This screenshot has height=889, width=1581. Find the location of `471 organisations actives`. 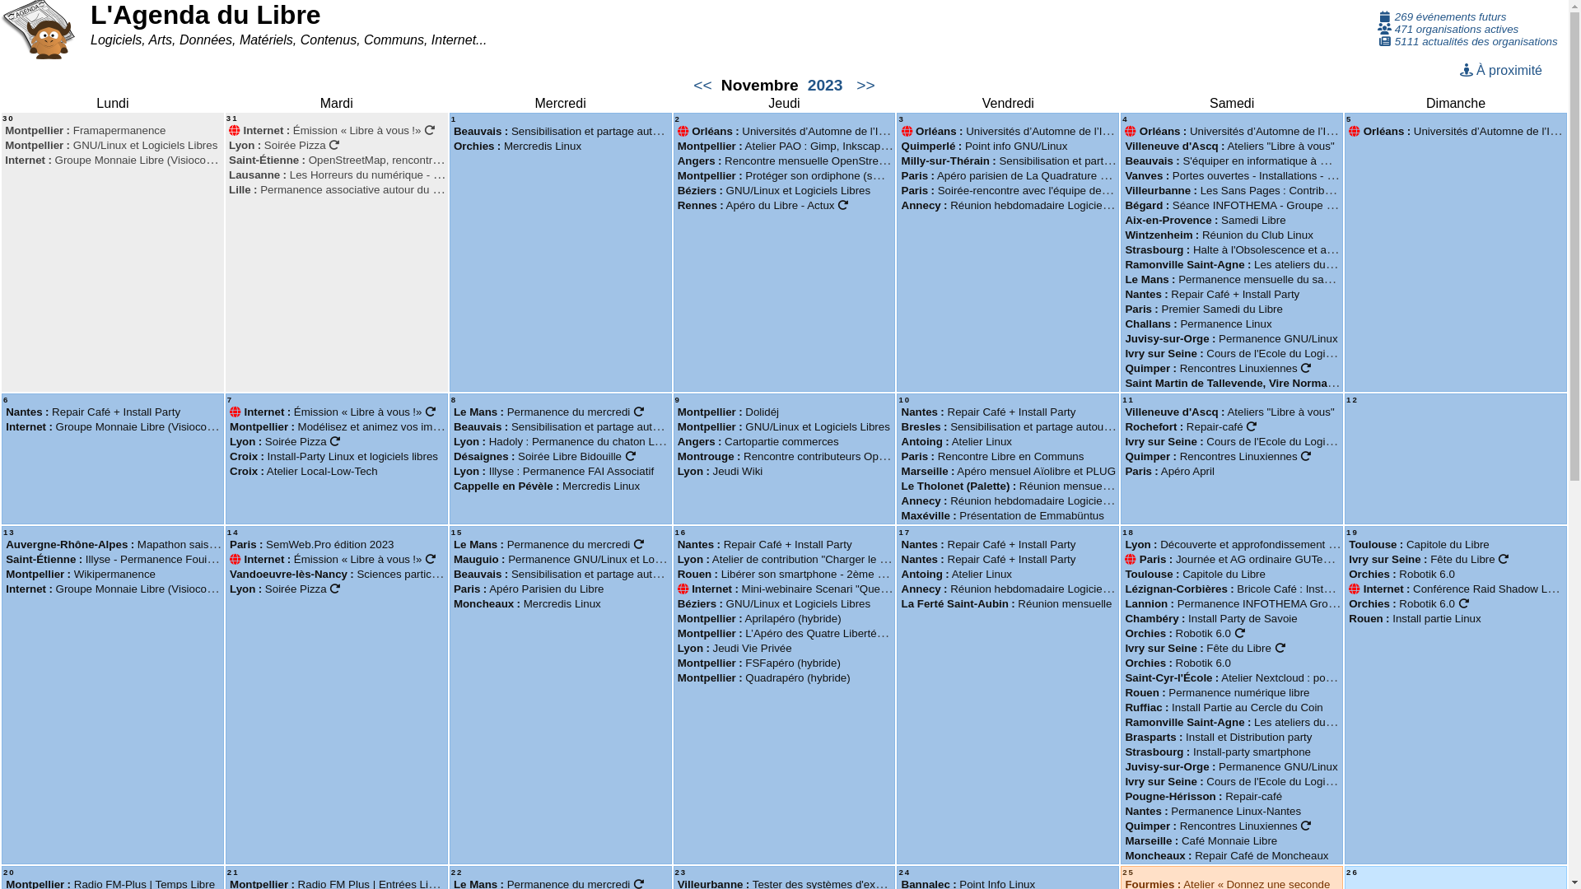

471 organisations actives is located at coordinates (1448, 30).